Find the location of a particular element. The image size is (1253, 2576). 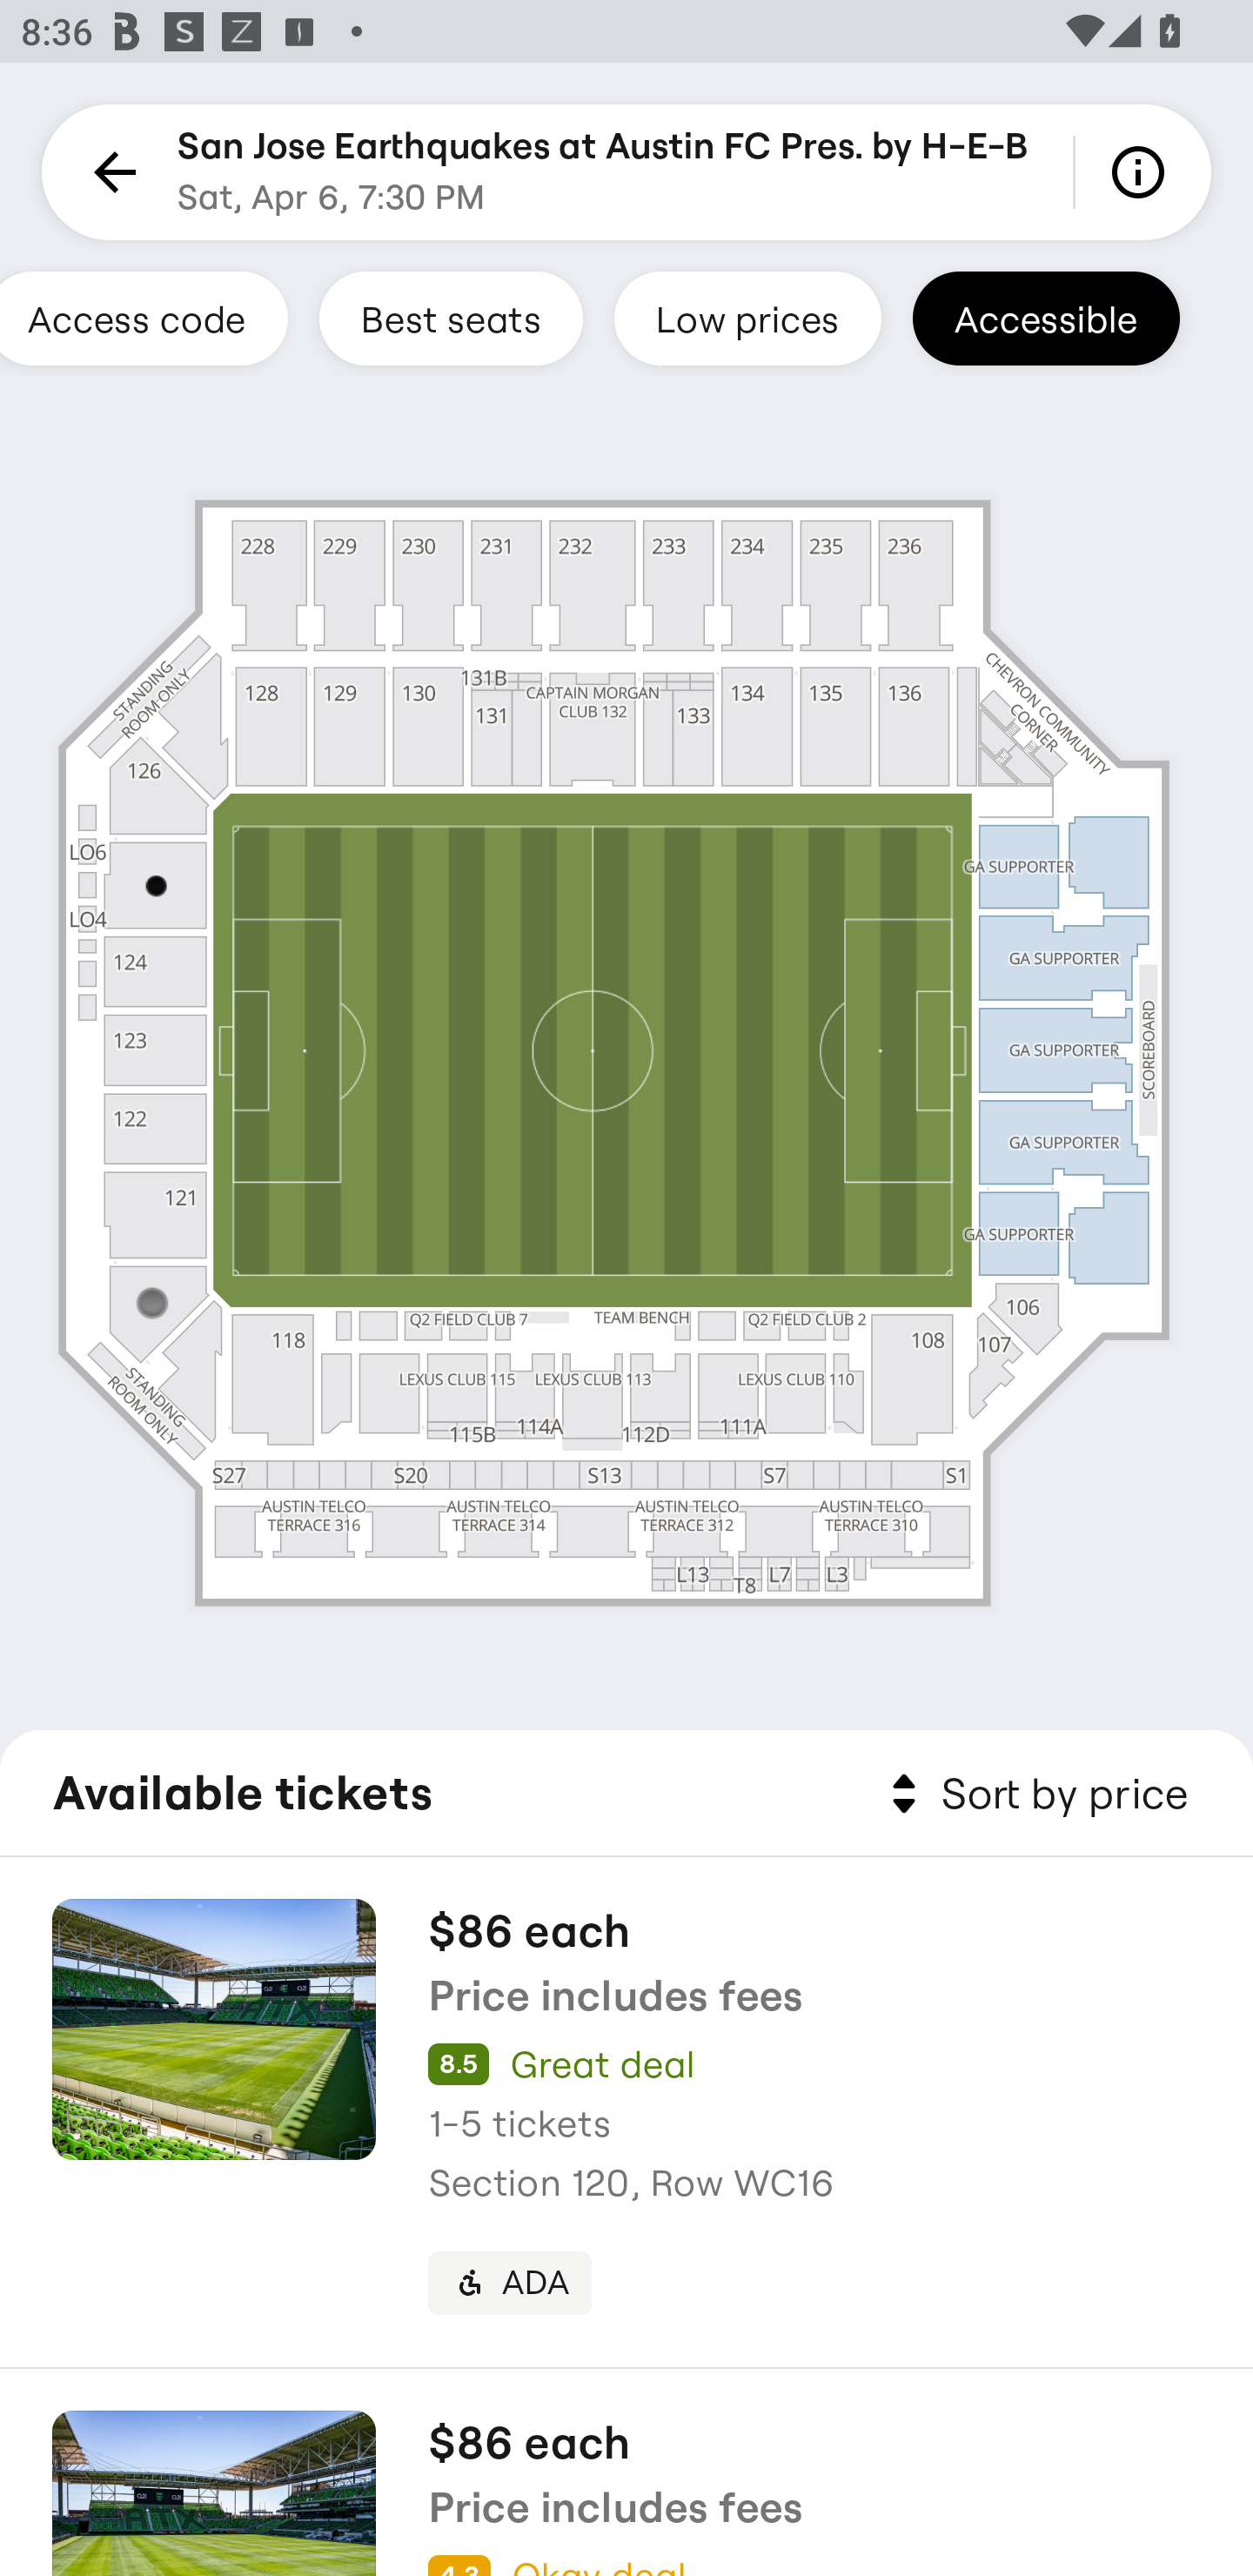

Back is located at coordinates (110, 172).